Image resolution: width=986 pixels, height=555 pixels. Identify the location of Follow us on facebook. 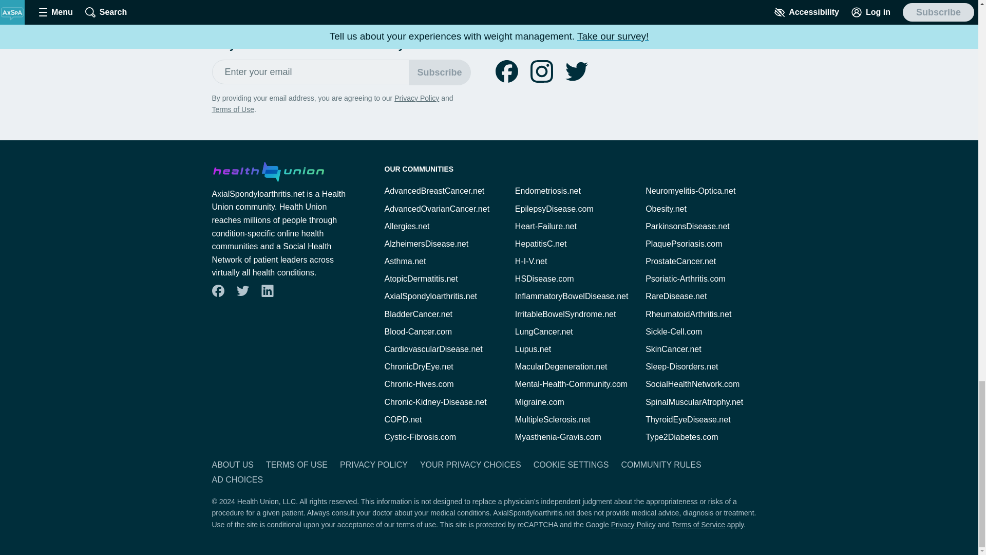
(218, 291).